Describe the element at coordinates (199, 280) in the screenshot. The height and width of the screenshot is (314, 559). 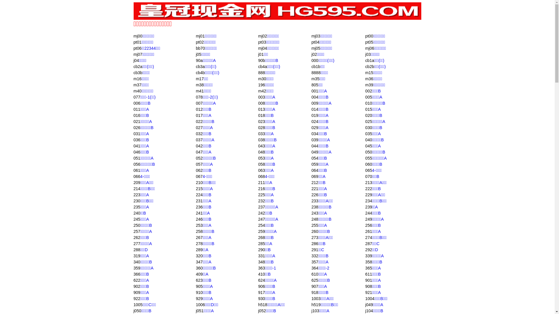
I see `623` at that location.